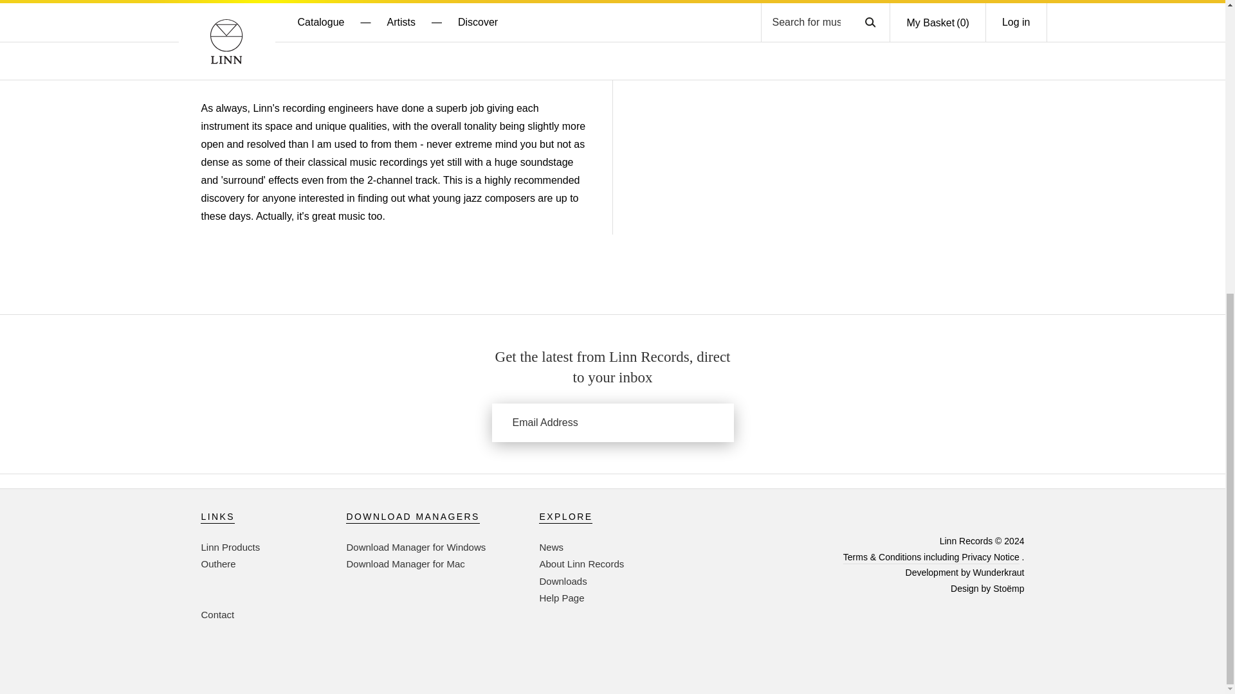 The height and width of the screenshot is (694, 1235). What do you see at coordinates (561, 598) in the screenshot?
I see `Find an Answer to Your Question Here` at bounding box center [561, 598].